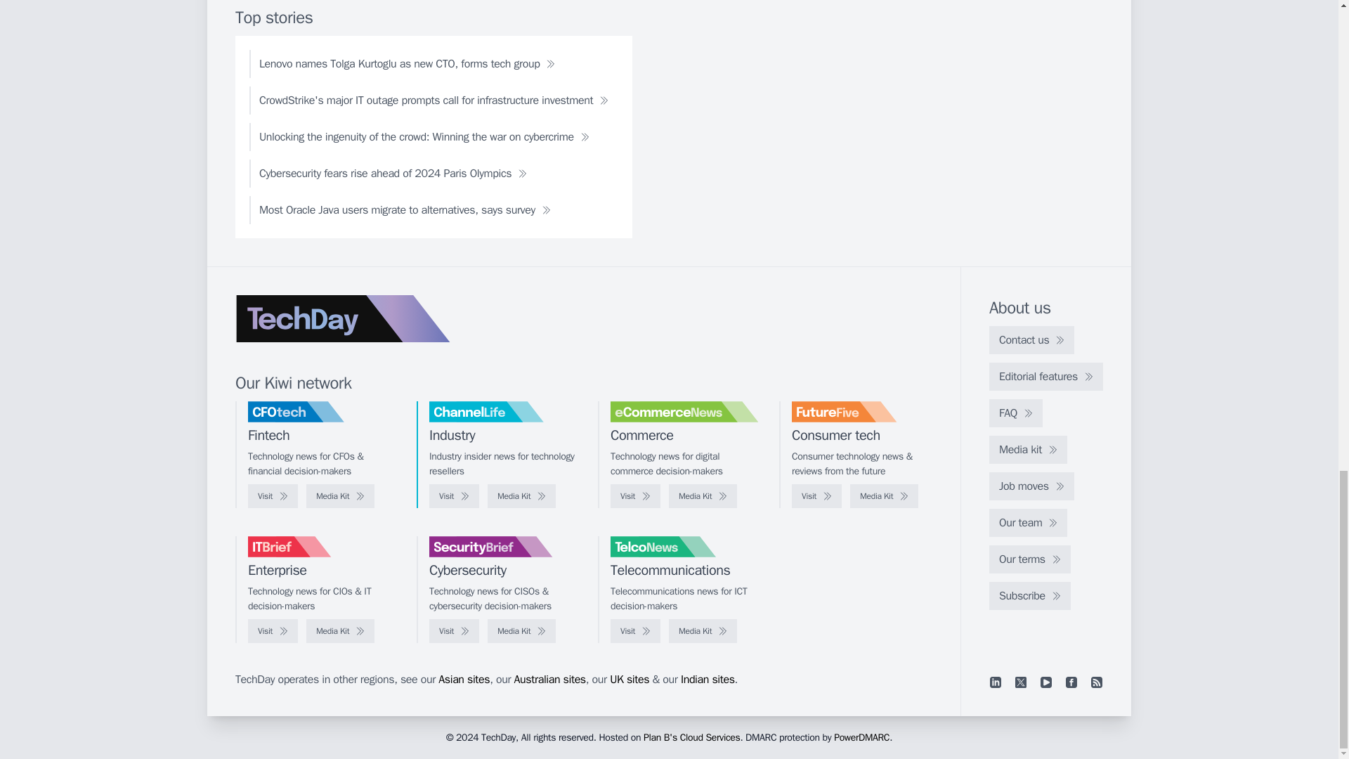 The height and width of the screenshot is (759, 1349). Describe the element at coordinates (408, 64) in the screenshot. I see `Lenovo names Tolga Kurtoglu as new CTO, forms tech group` at that location.